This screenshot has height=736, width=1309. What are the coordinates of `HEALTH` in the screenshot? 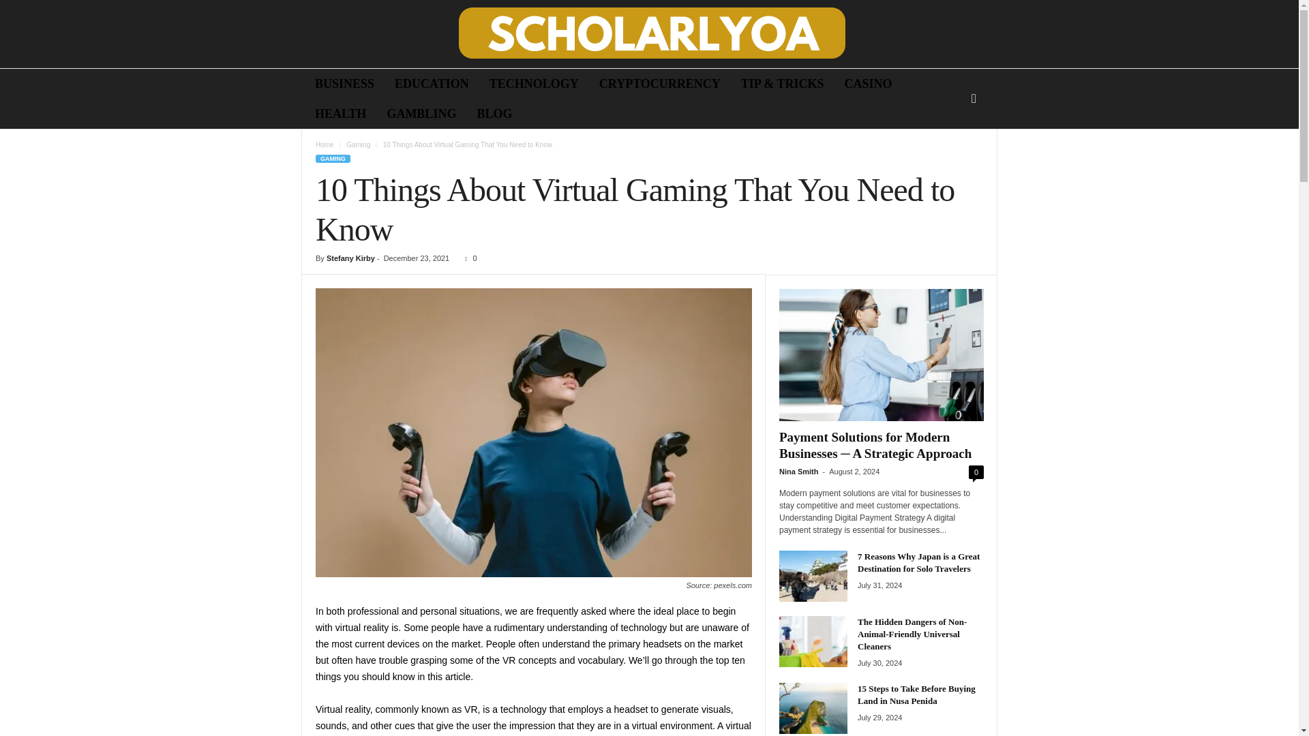 It's located at (341, 113).